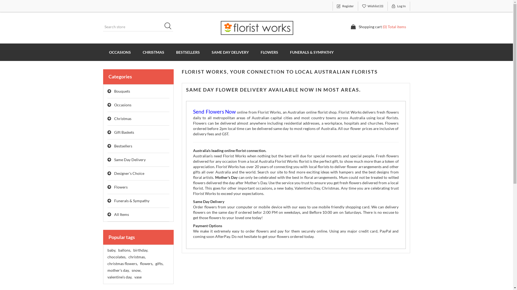 The height and width of the screenshot is (290, 517). Describe the element at coordinates (269, 52) in the screenshot. I see `FLOWERS` at that location.